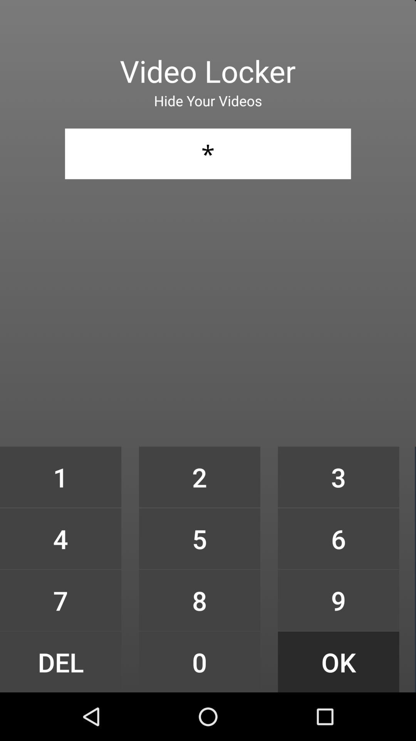 The image size is (416, 741). I want to click on turn on item to the left of 6 icon, so click(200, 600).